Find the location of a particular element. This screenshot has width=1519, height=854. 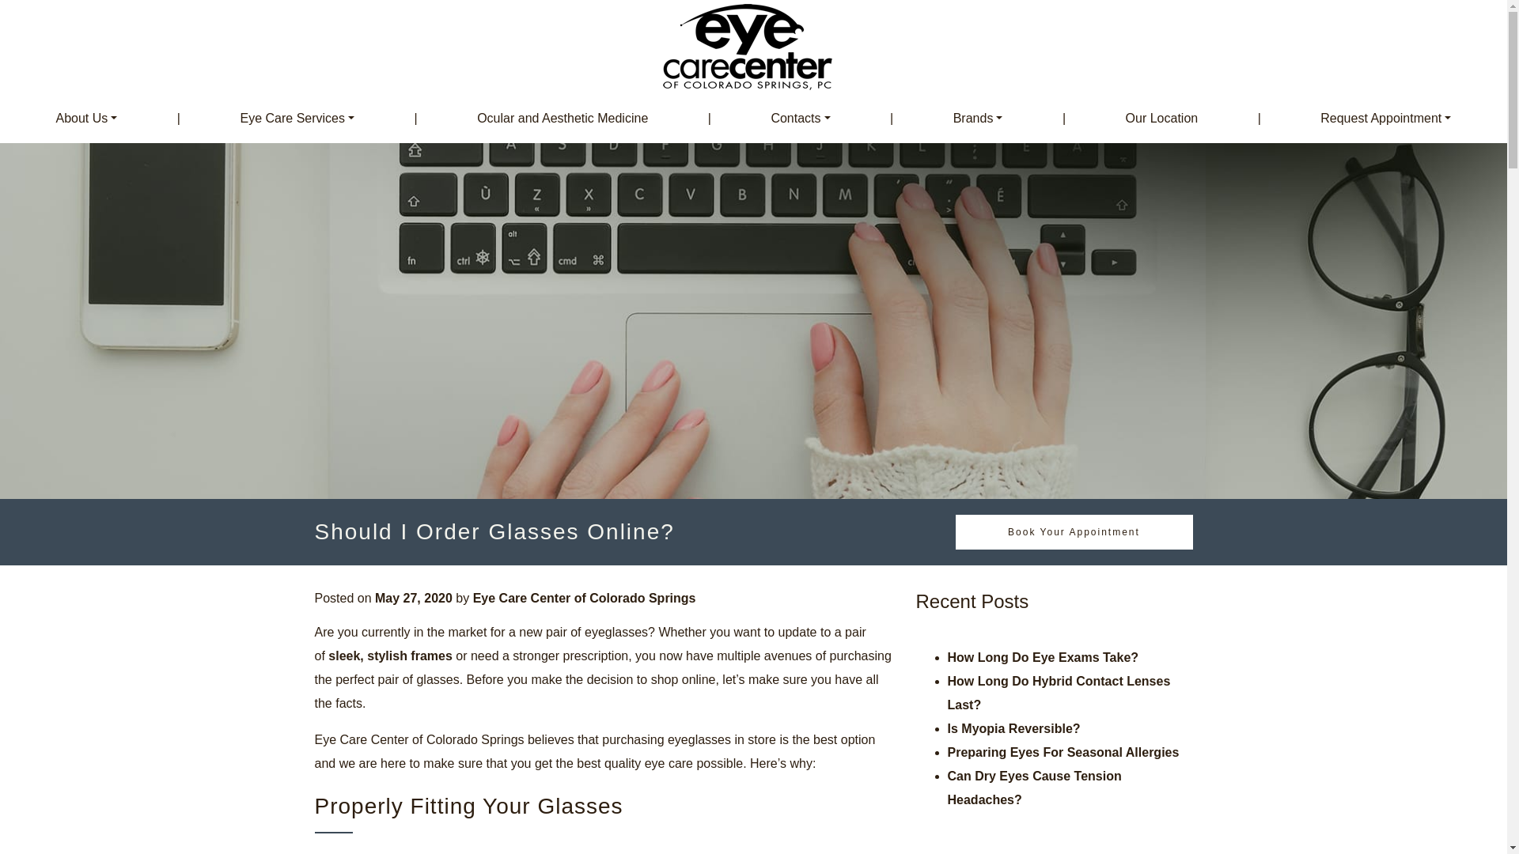

Our Location is located at coordinates (1161, 119).